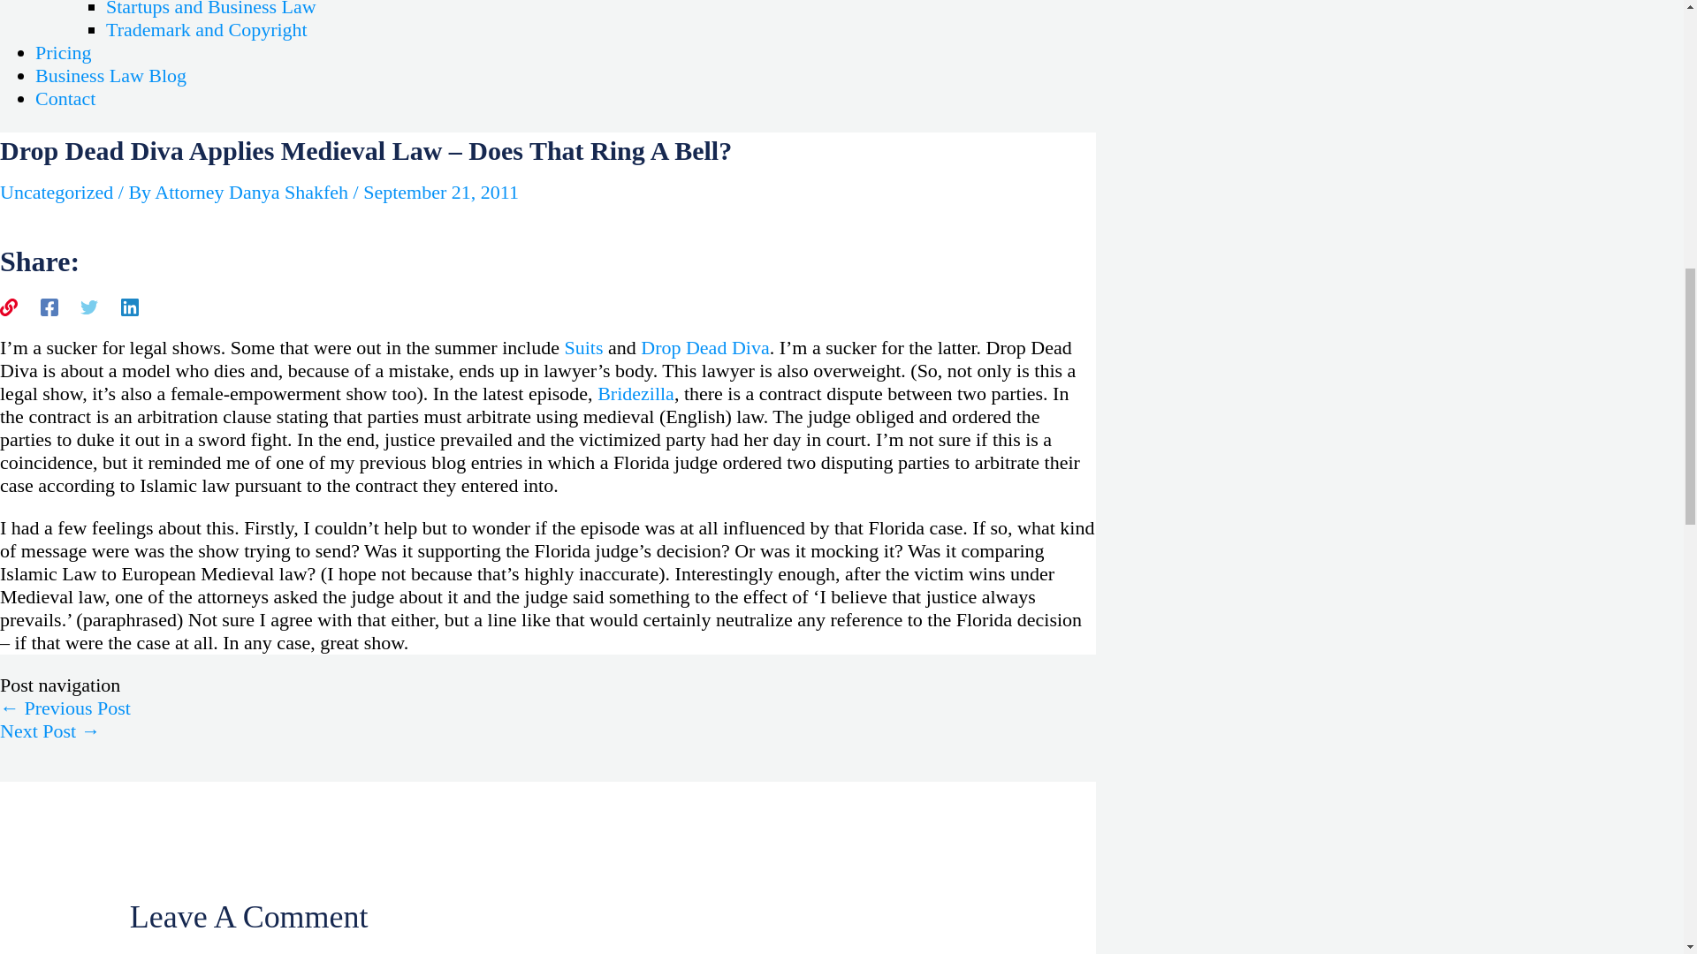  I want to click on Uncategorized, so click(57, 193).